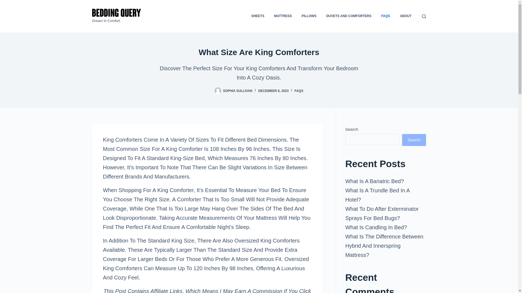 The image size is (522, 293). What do you see at coordinates (375, 181) in the screenshot?
I see `What Is A Bariatric Bed?` at bounding box center [375, 181].